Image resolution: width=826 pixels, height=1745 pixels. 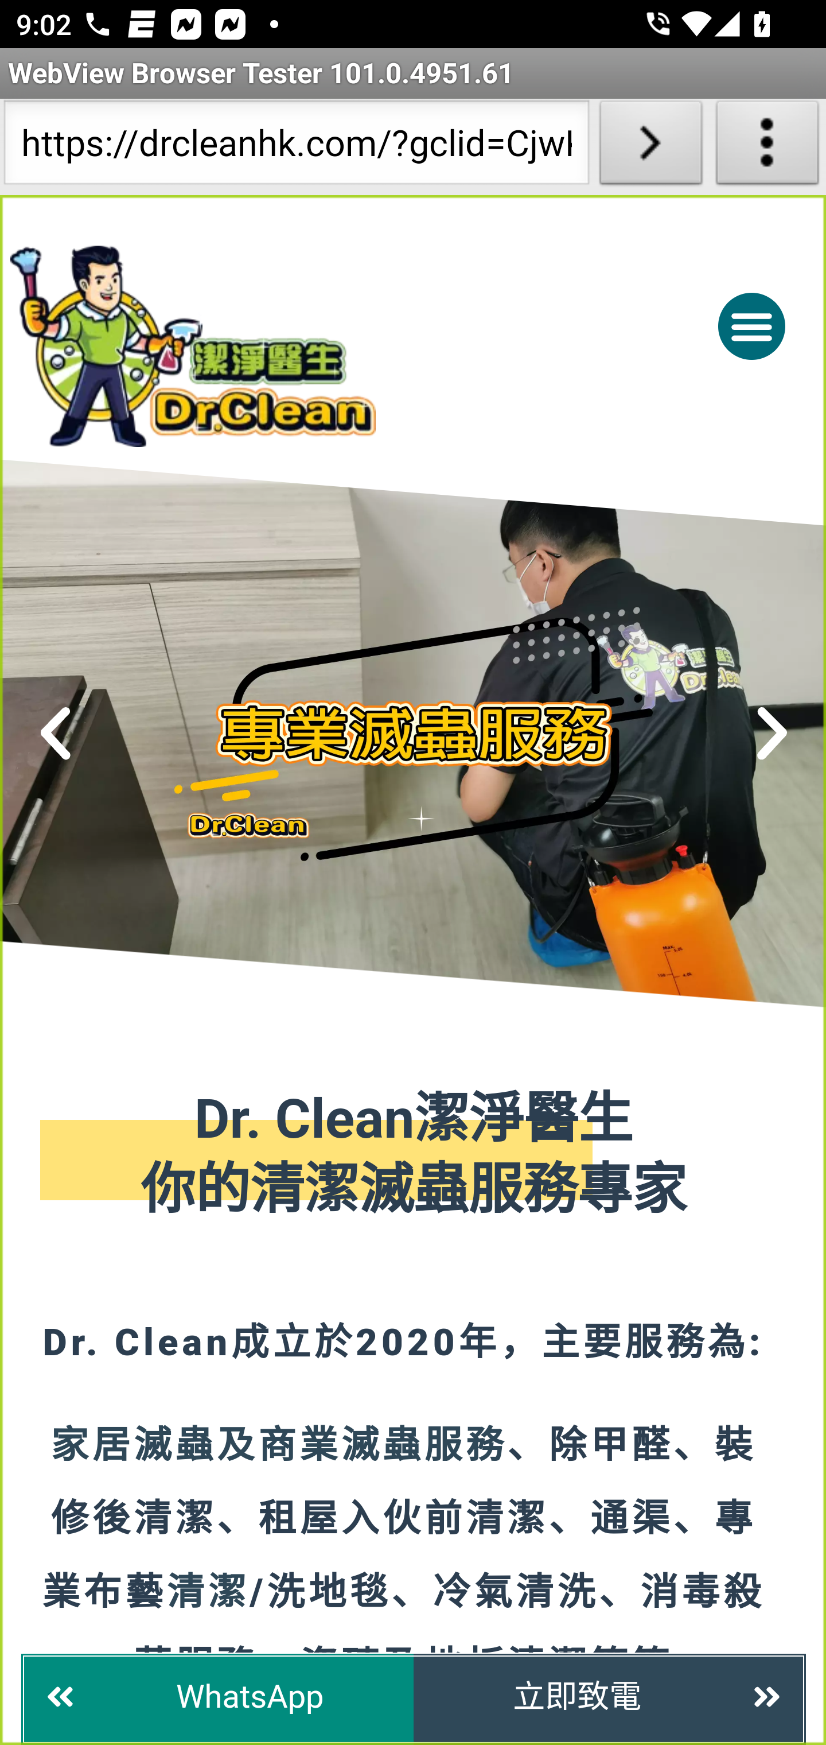 I want to click on About WebView, so click(x=767, y=147).